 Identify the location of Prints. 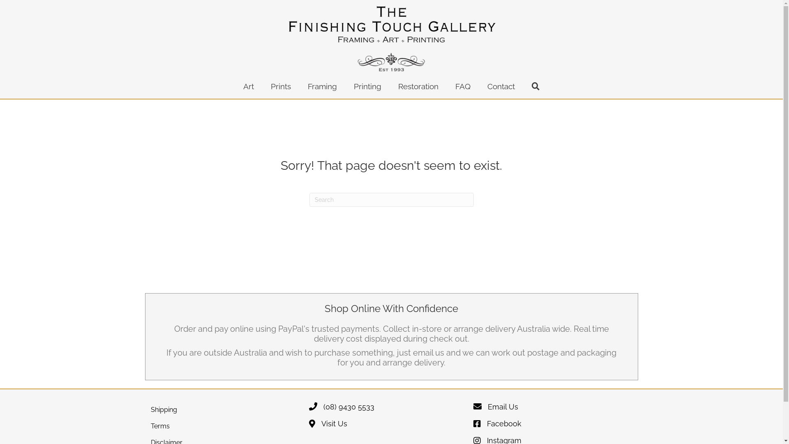
(281, 86).